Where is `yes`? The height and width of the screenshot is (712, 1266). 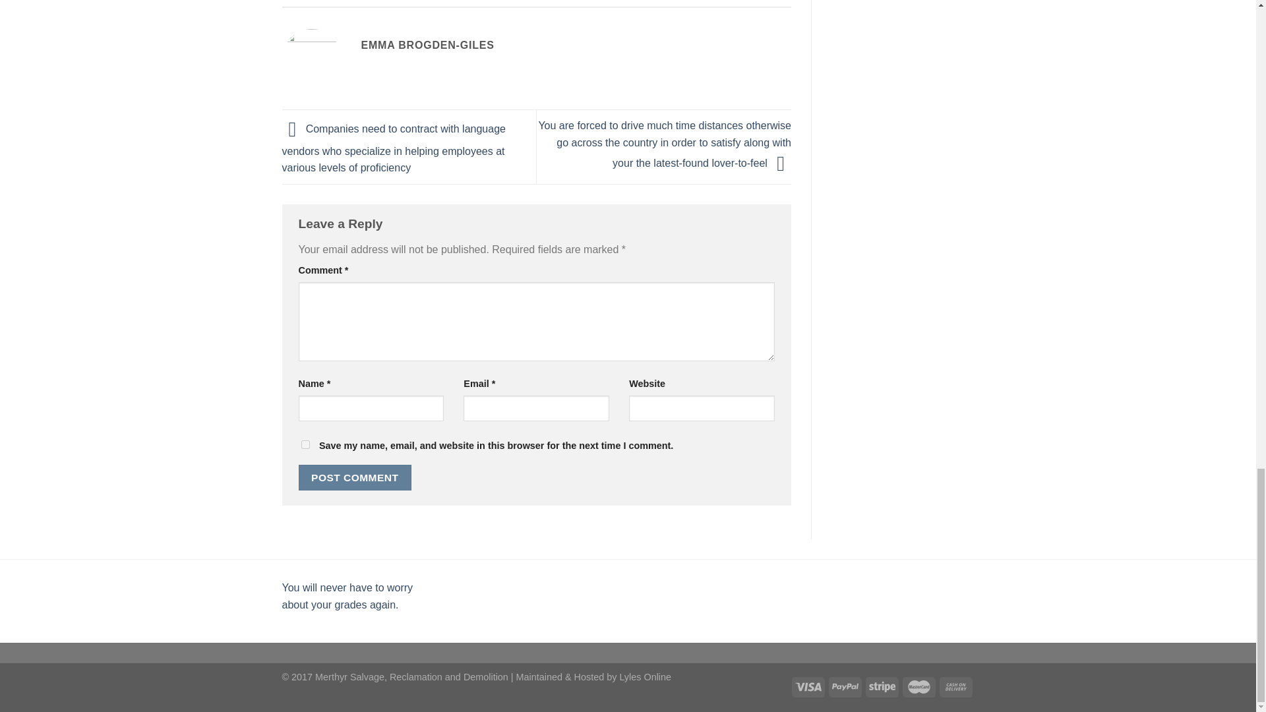 yes is located at coordinates (305, 444).